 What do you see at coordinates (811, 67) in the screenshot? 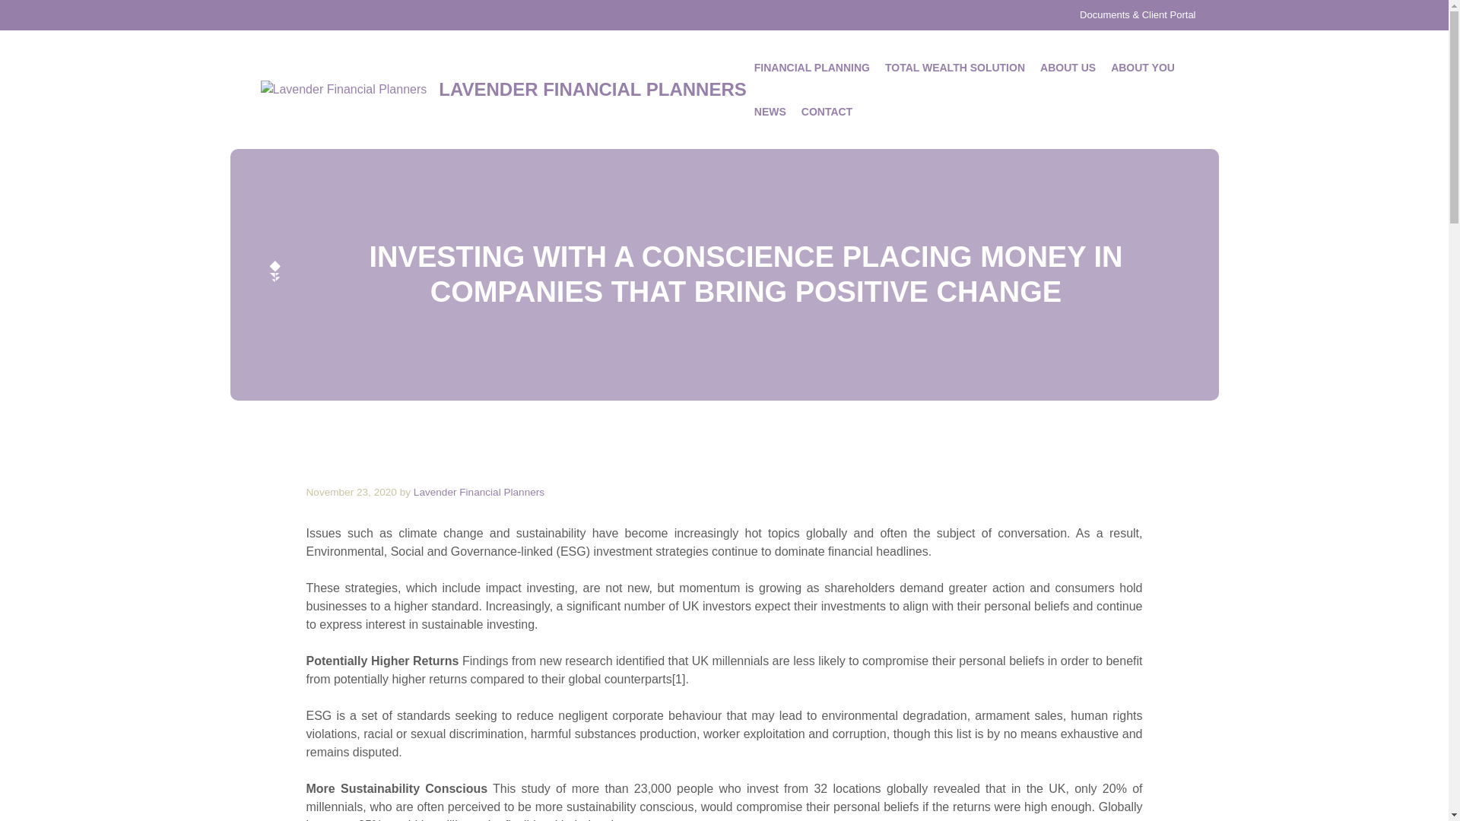
I see `FINANCIAL PLANNING` at bounding box center [811, 67].